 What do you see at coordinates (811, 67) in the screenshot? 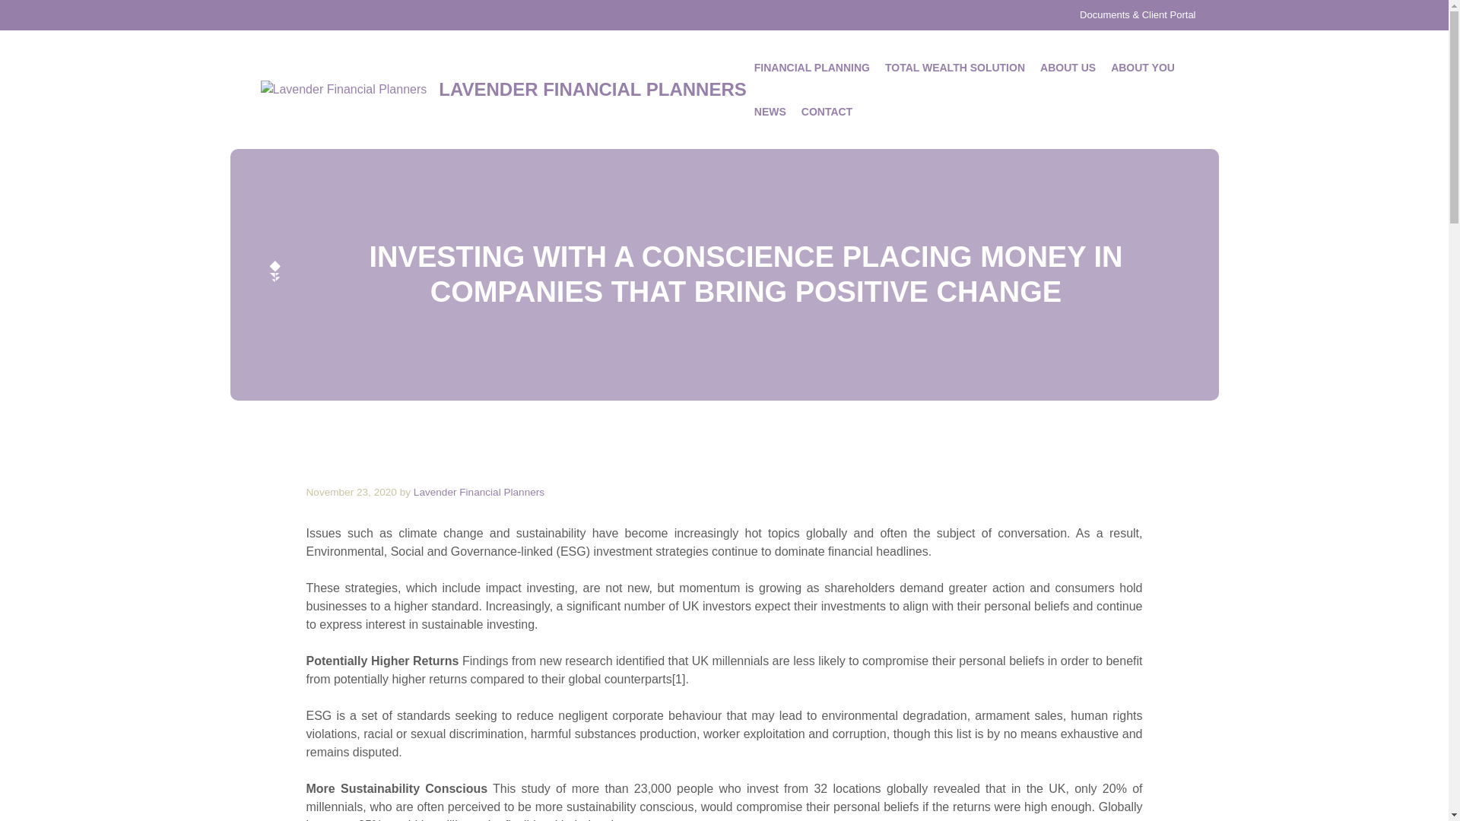
I see `FINANCIAL PLANNING` at bounding box center [811, 67].